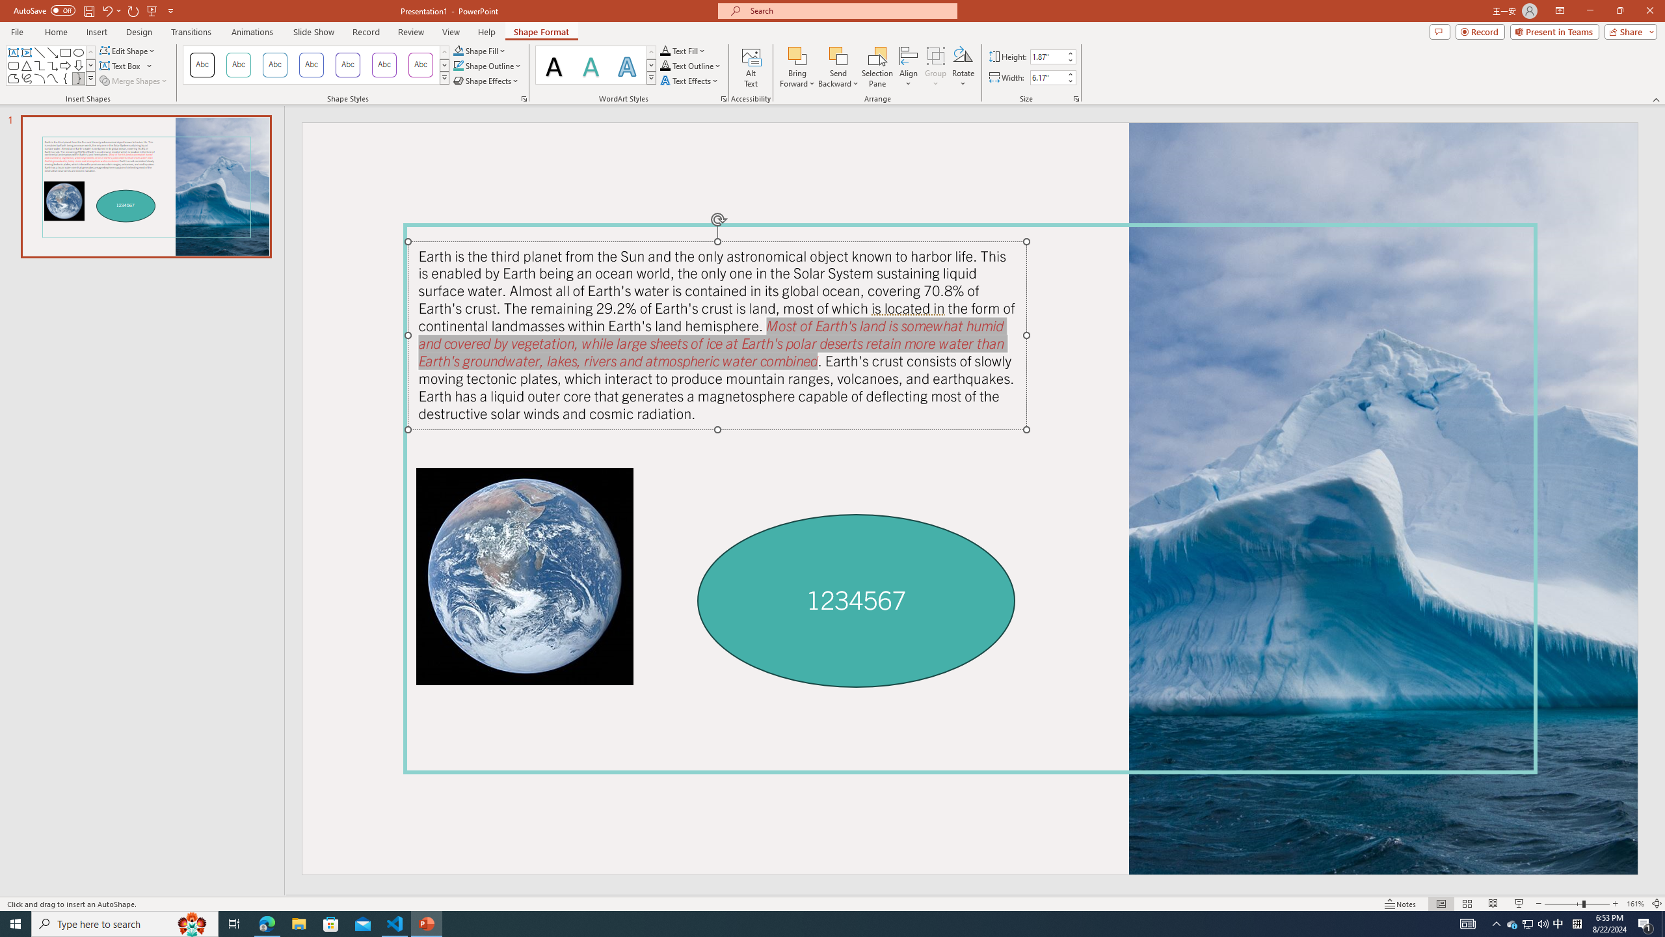 Image resolution: width=1665 pixels, height=937 pixels. Describe the element at coordinates (88, 10) in the screenshot. I see `Save` at that location.